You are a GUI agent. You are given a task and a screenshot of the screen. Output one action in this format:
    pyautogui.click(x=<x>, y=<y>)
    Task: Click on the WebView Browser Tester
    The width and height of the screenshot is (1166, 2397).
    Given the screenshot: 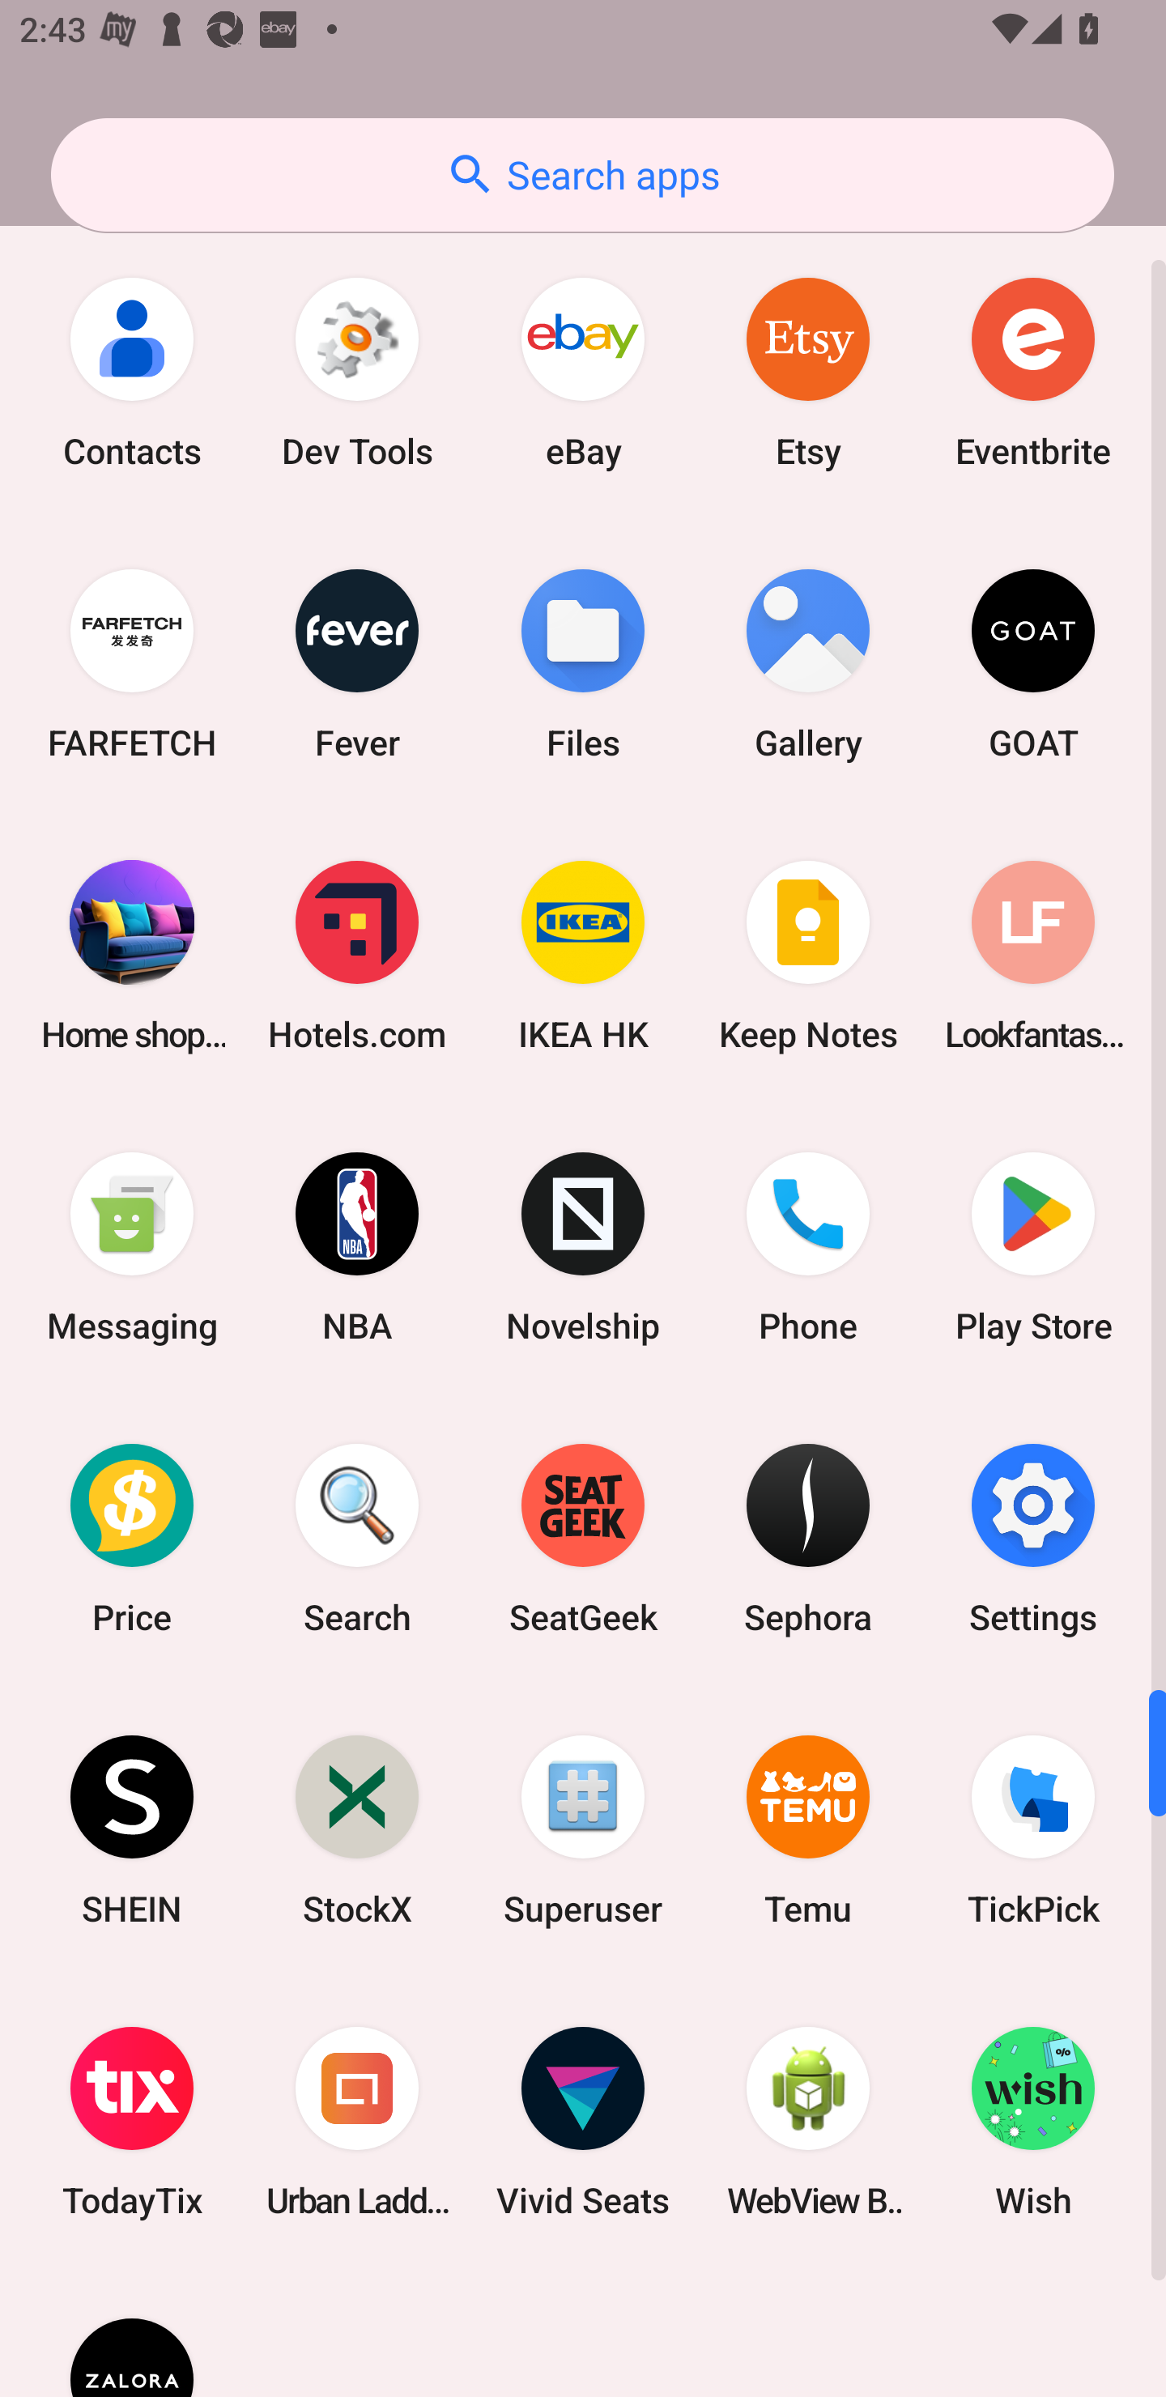 What is the action you would take?
    pyautogui.click(x=808, y=2122)
    